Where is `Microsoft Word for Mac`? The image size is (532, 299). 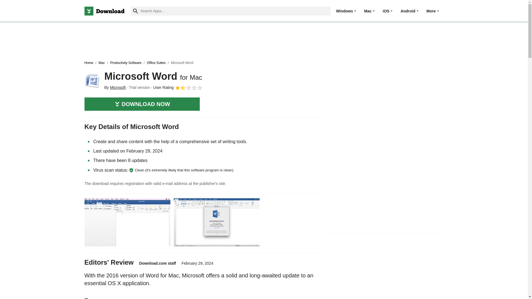 Microsoft Word for Mac is located at coordinates (92, 80).